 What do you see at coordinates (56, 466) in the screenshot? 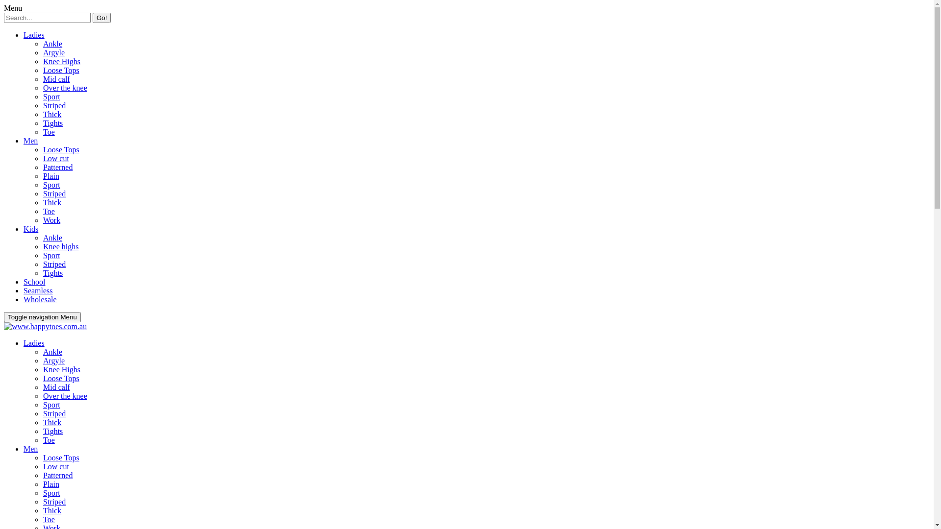
I see `Low cut` at bounding box center [56, 466].